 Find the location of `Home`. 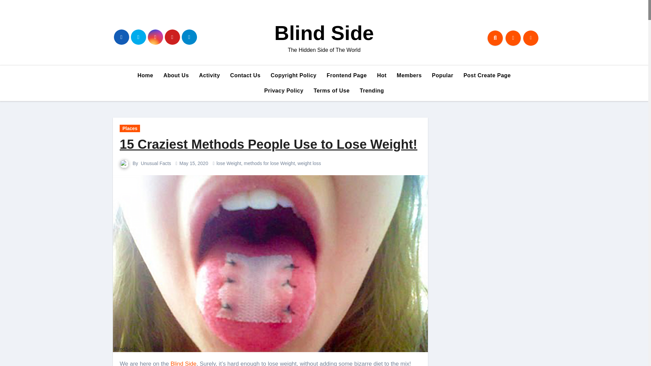

Home is located at coordinates (145, 75).